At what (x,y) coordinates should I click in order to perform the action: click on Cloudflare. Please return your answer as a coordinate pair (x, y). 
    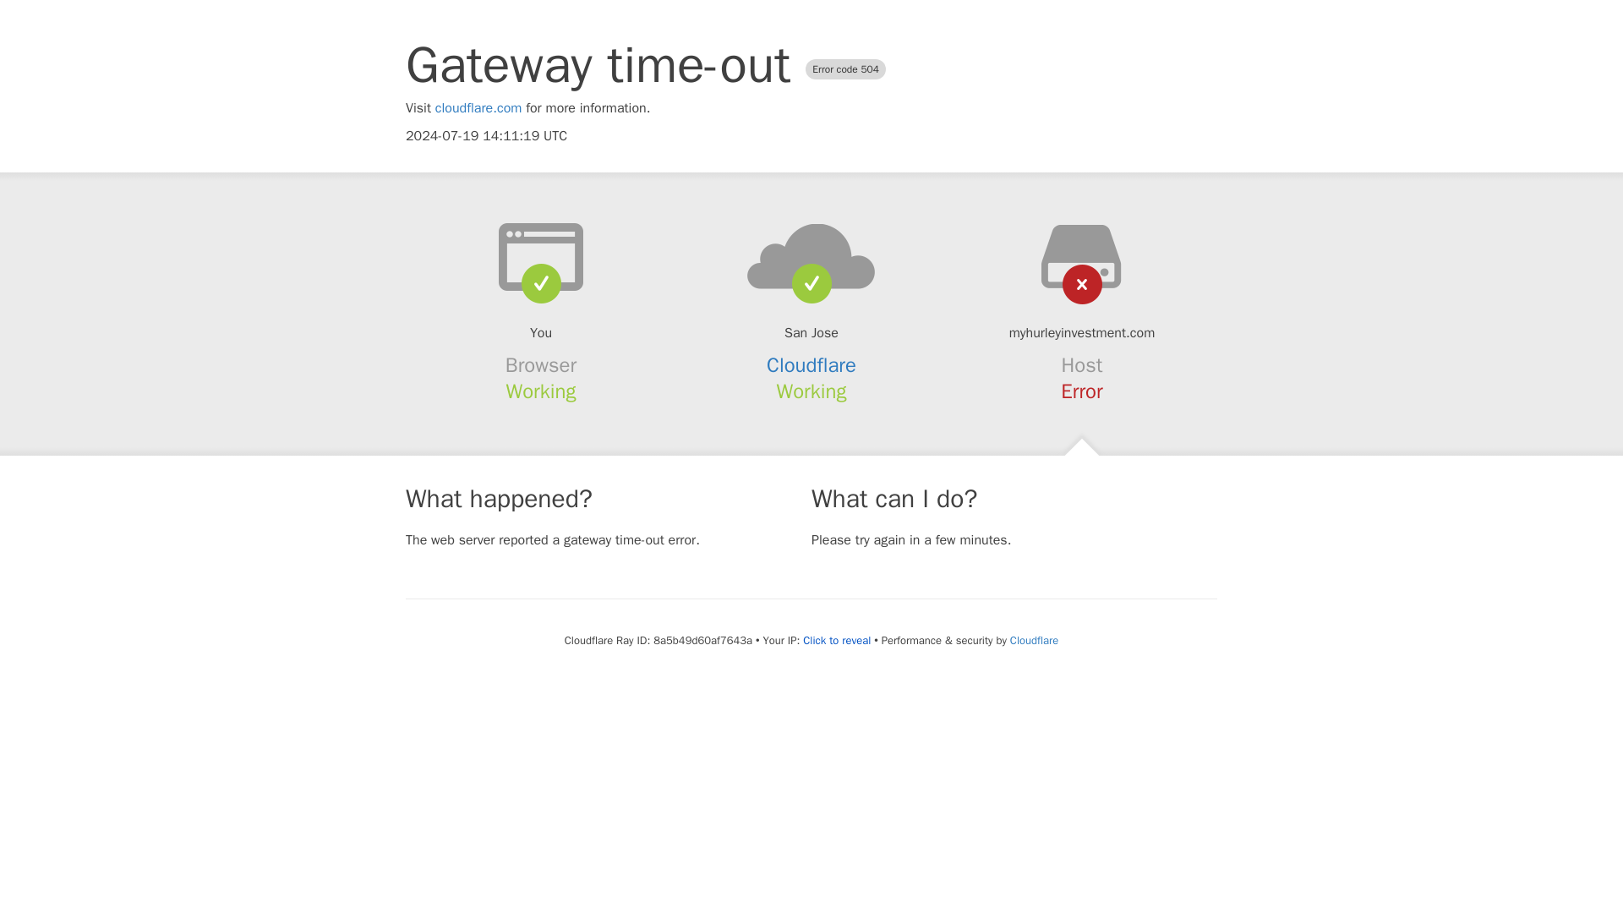
    Looking at the image, I should click on (811, 365).